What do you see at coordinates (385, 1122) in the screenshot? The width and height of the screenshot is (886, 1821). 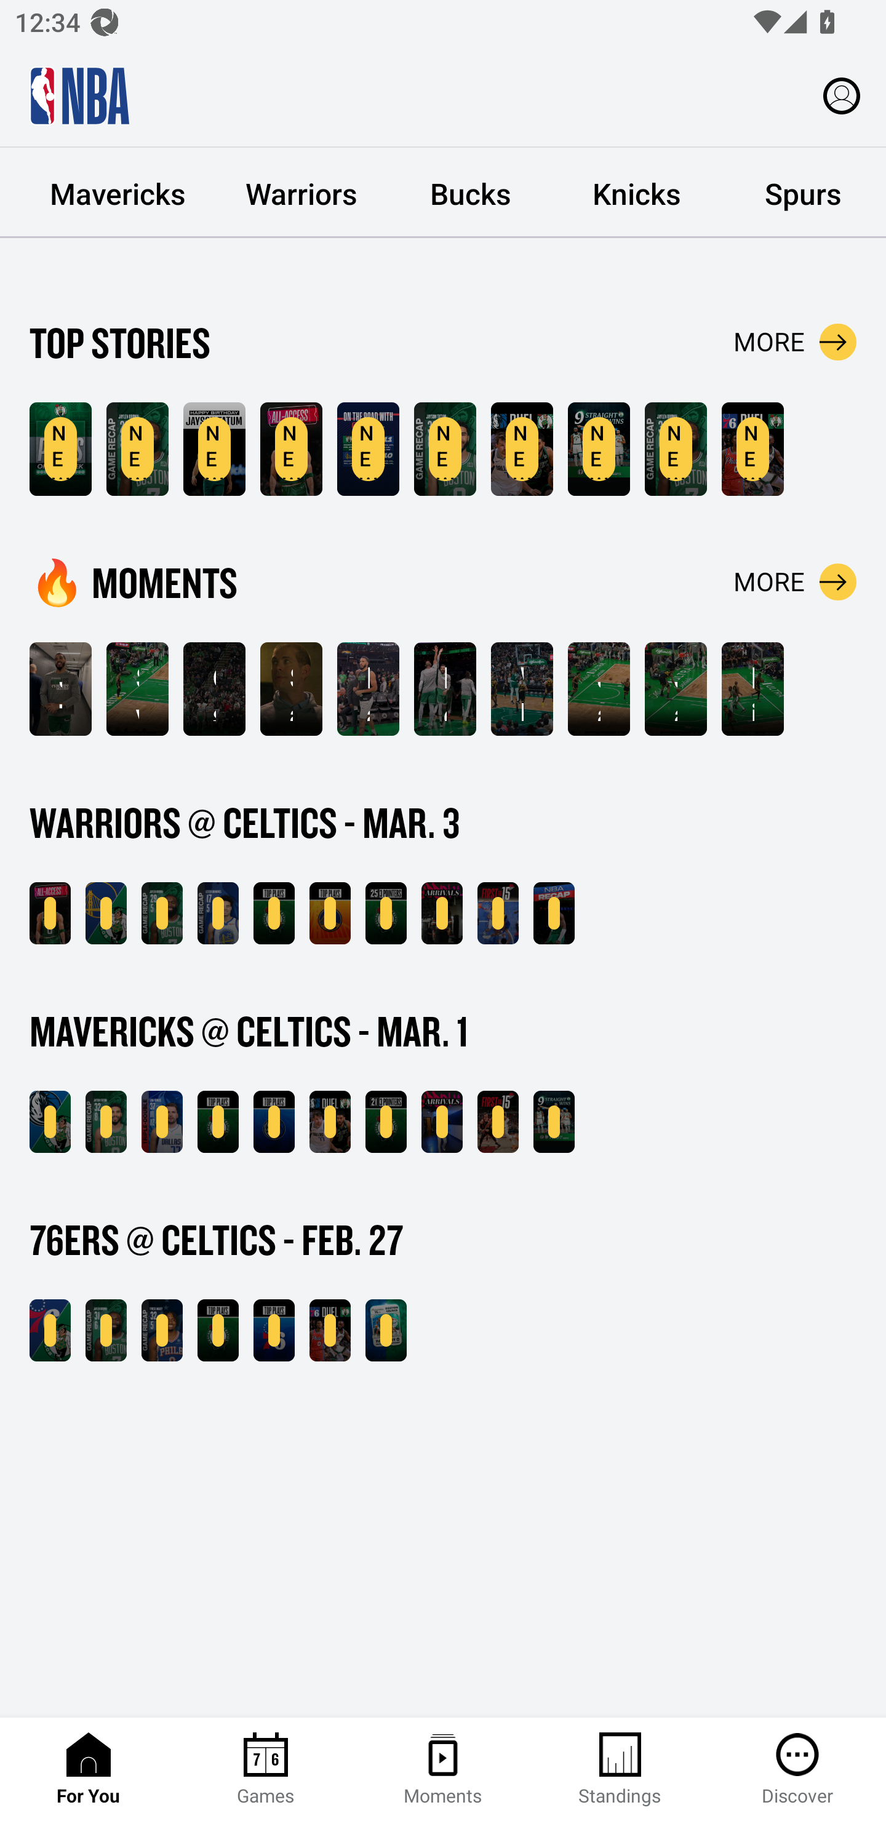 I see `All 3's from BOS' 21 3-Pointer Night NEW` at bounding box center [385, 1122].